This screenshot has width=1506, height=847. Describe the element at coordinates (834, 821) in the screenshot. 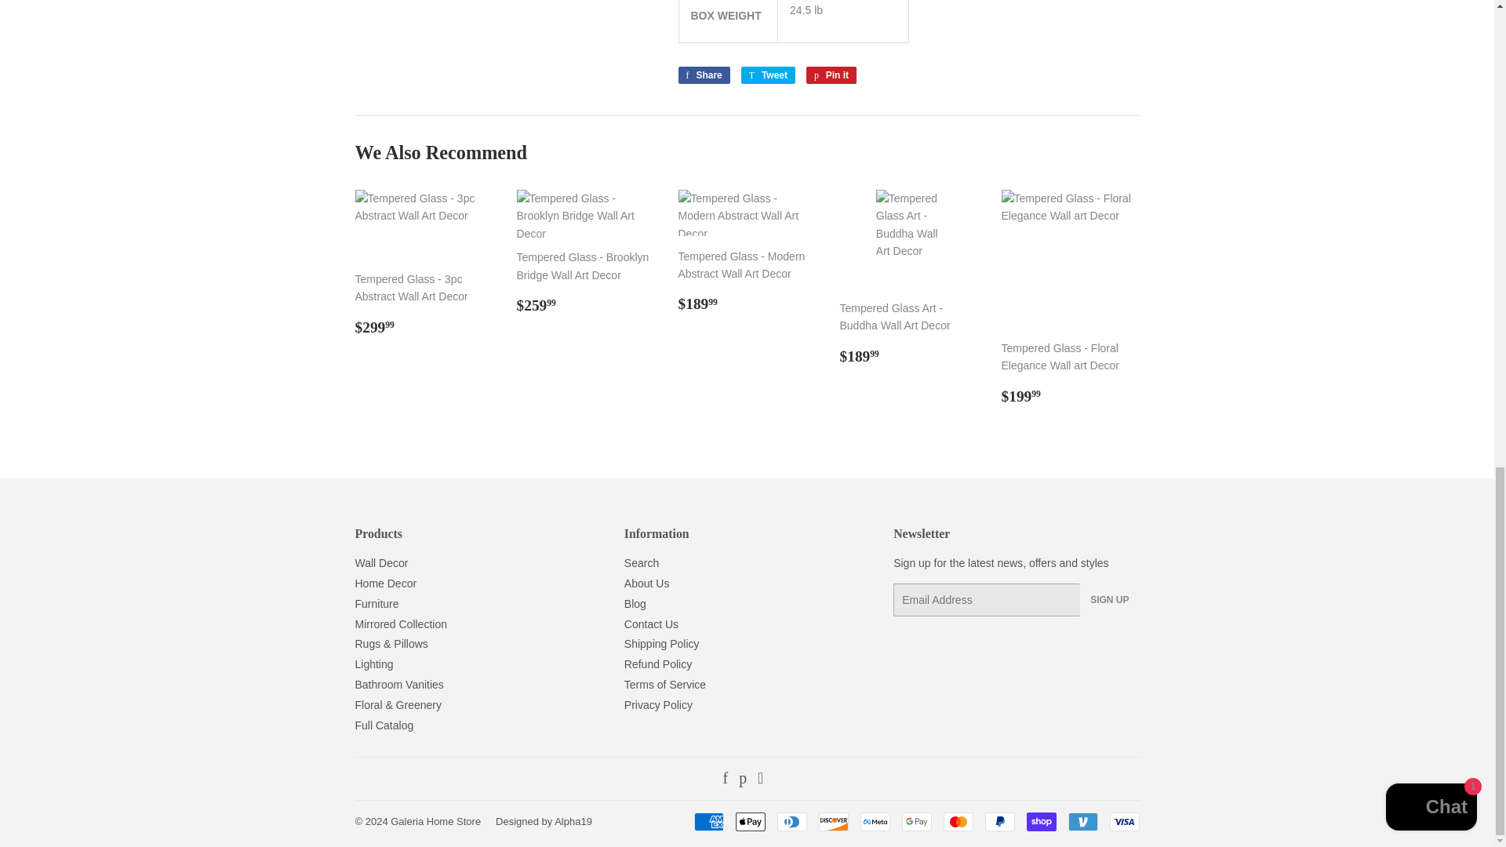

I see `Discover` at that location.